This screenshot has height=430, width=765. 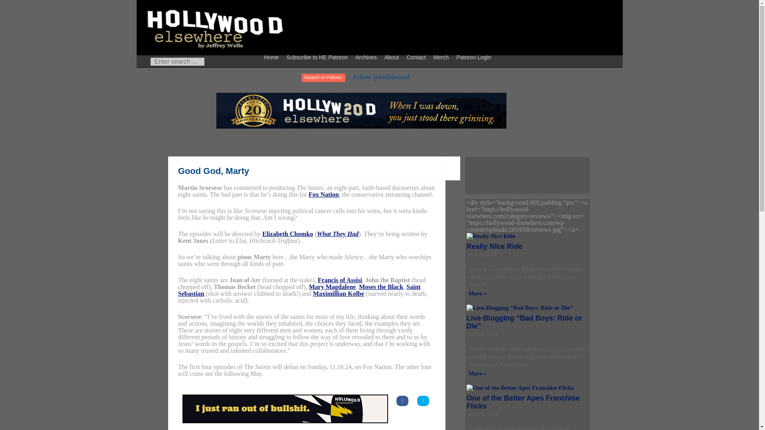 What do you see at coordinates (323, 78) in the screenshot?
I see `Support on Patreon` at bounding box center [323, 78].